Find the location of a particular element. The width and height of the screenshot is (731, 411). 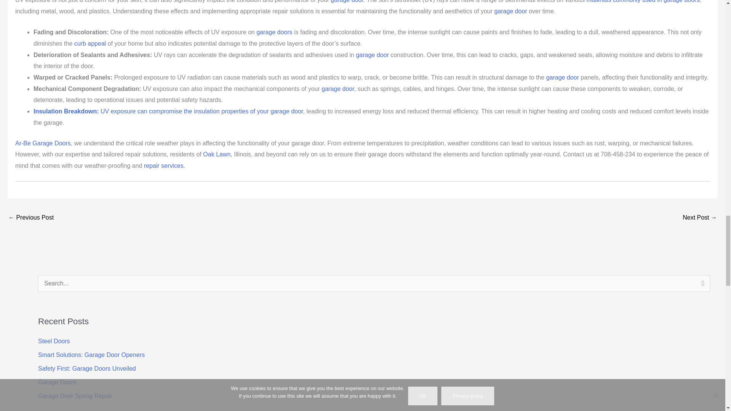

How to Choose the Right Garage Door Repair Company is located at coordinates (30, 218).